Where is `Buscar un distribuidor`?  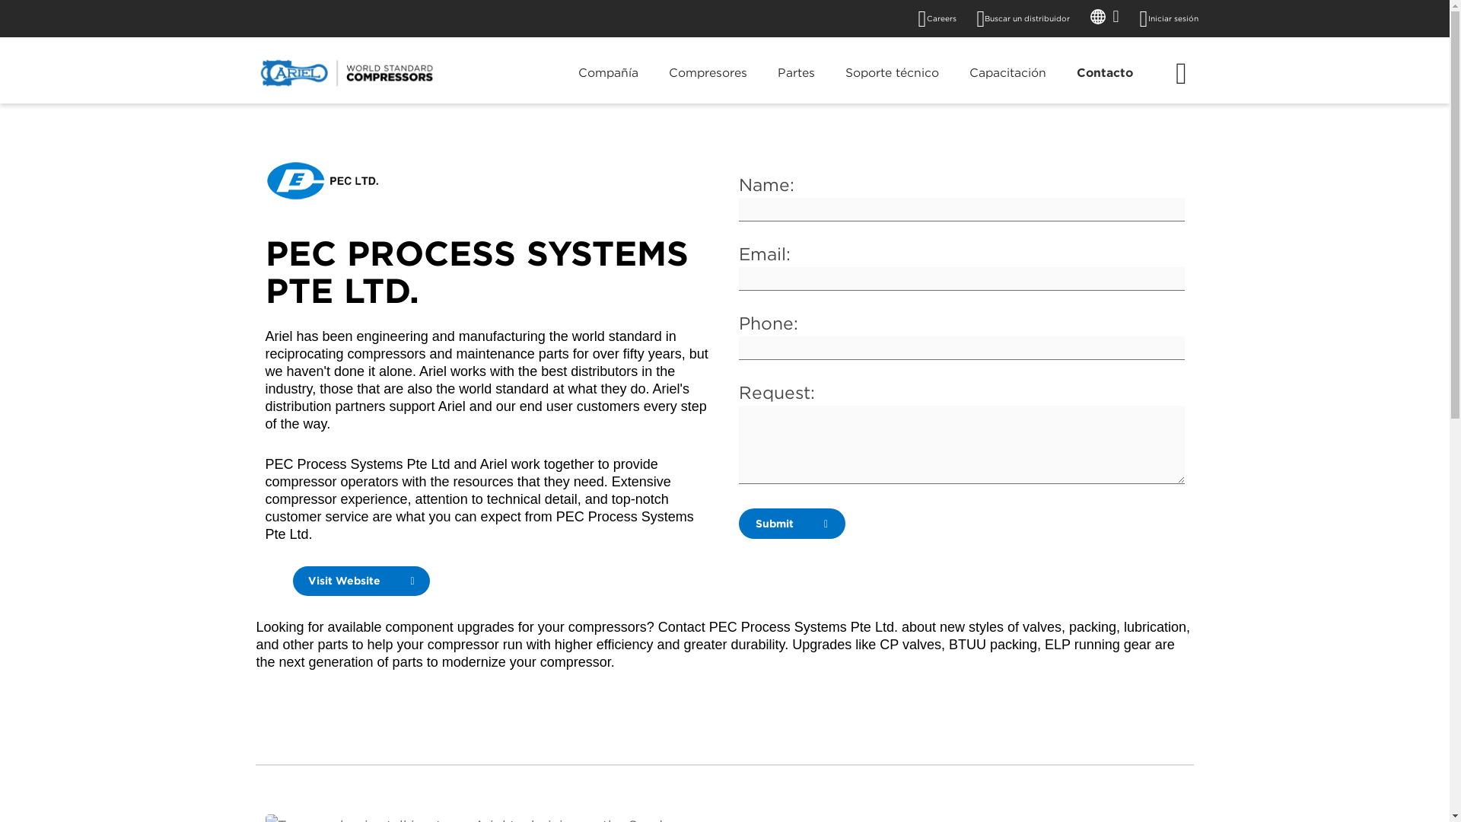 Buscar un distribuidor is located at coordinates (1027, 18).